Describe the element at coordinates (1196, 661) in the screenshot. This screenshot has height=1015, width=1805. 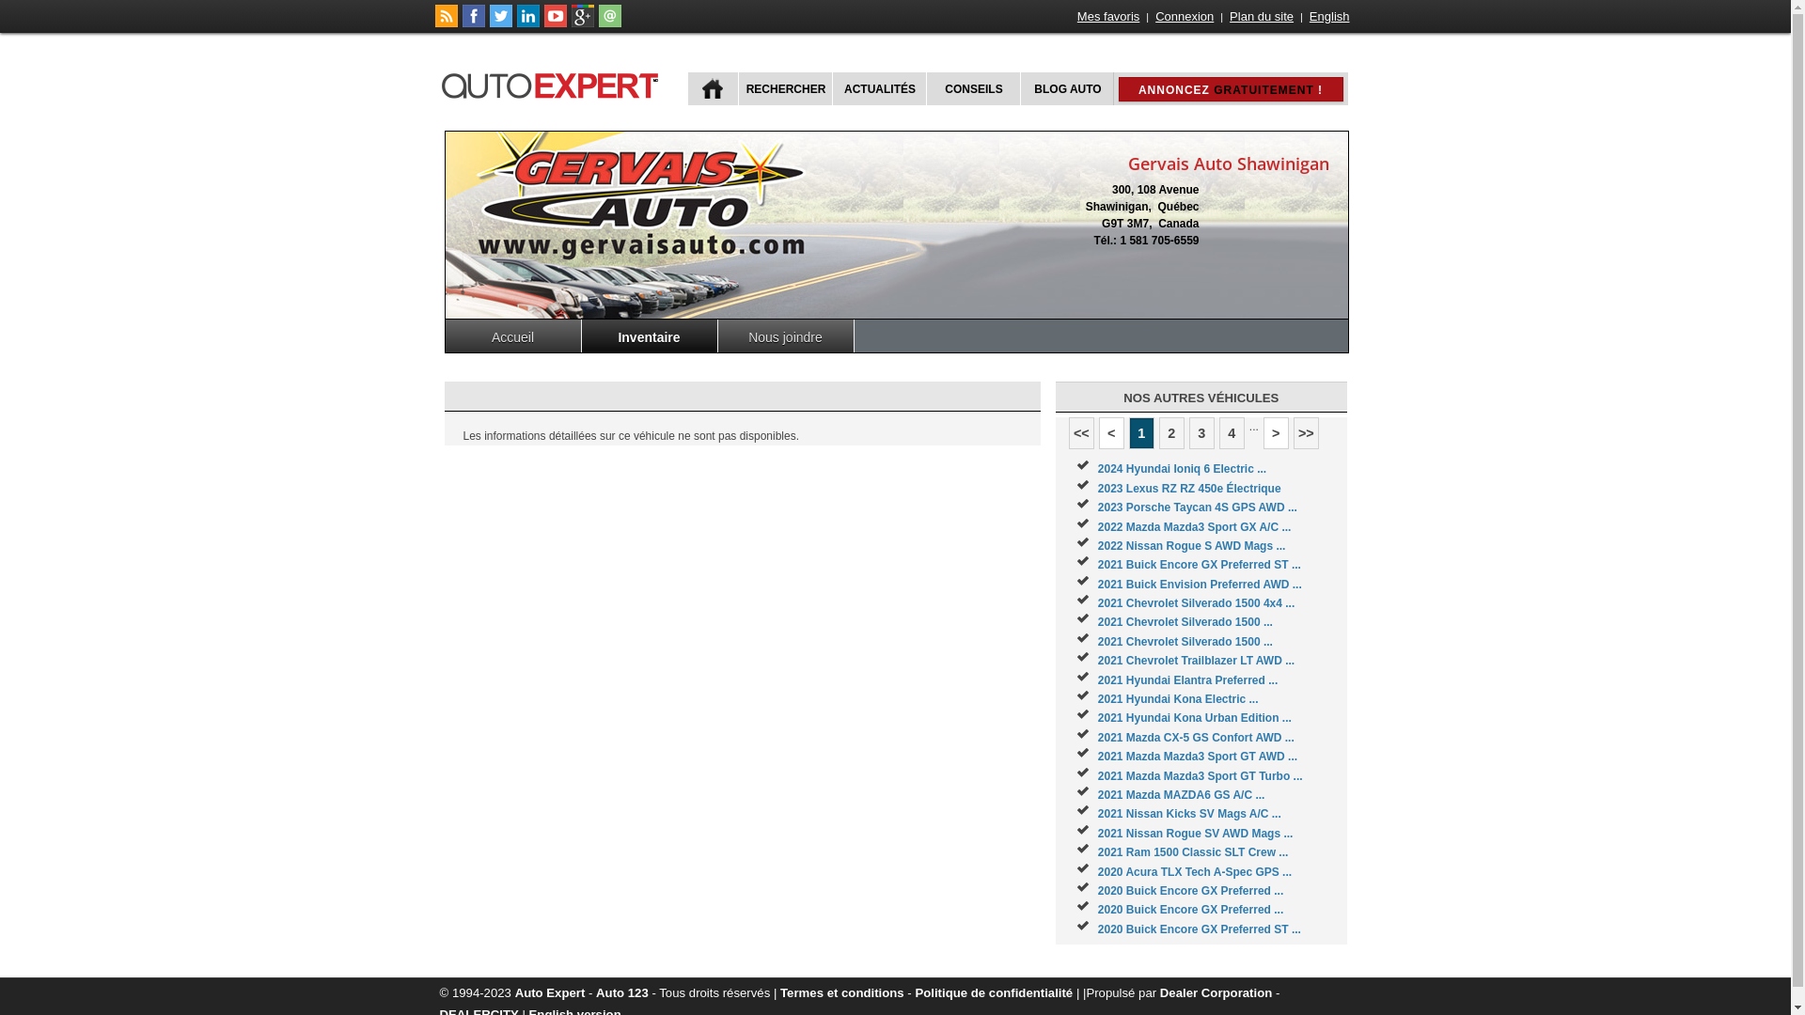
I see `2021 Chevrolet Trailblazer LT AWD ...` at that location.